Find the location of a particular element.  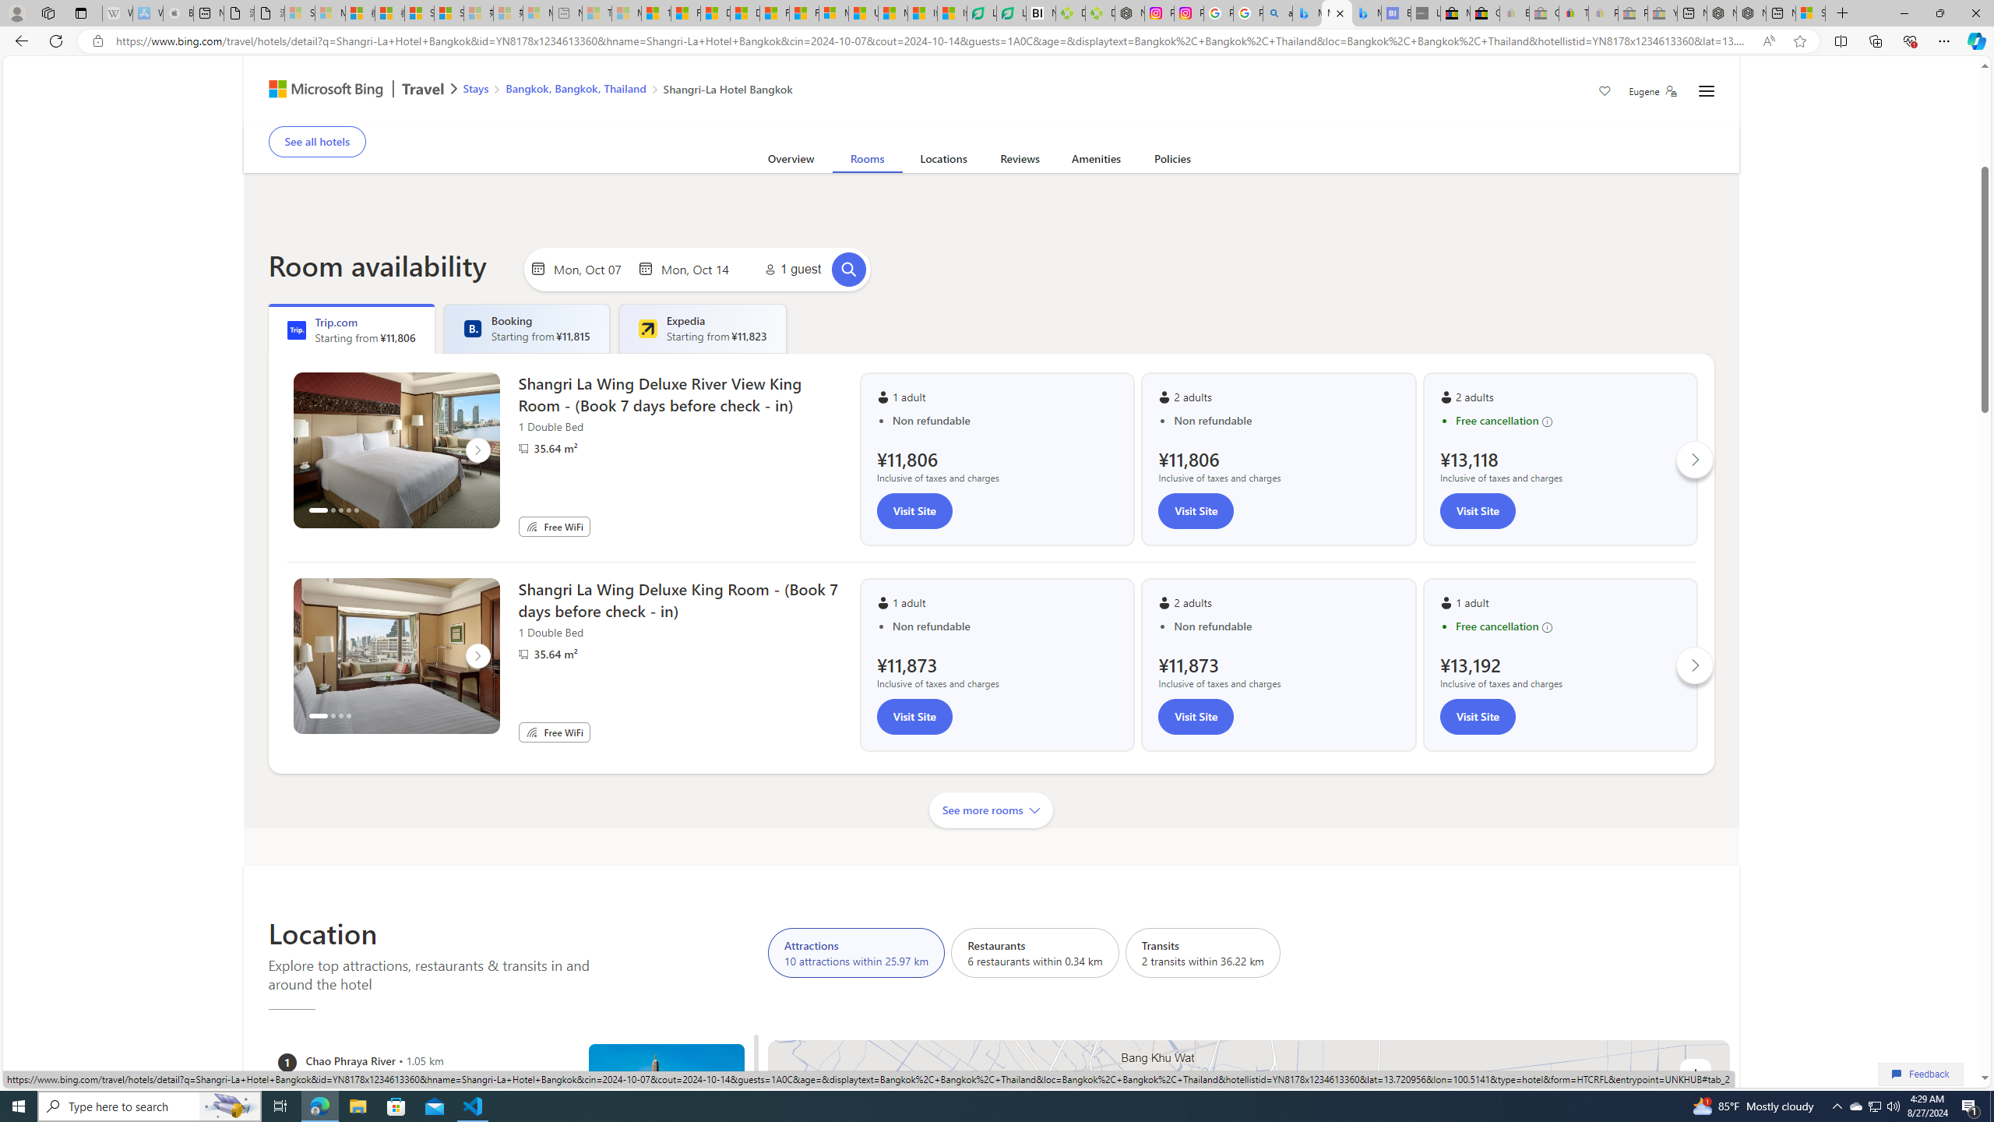

1 guest is located at coordinates (790, 270).